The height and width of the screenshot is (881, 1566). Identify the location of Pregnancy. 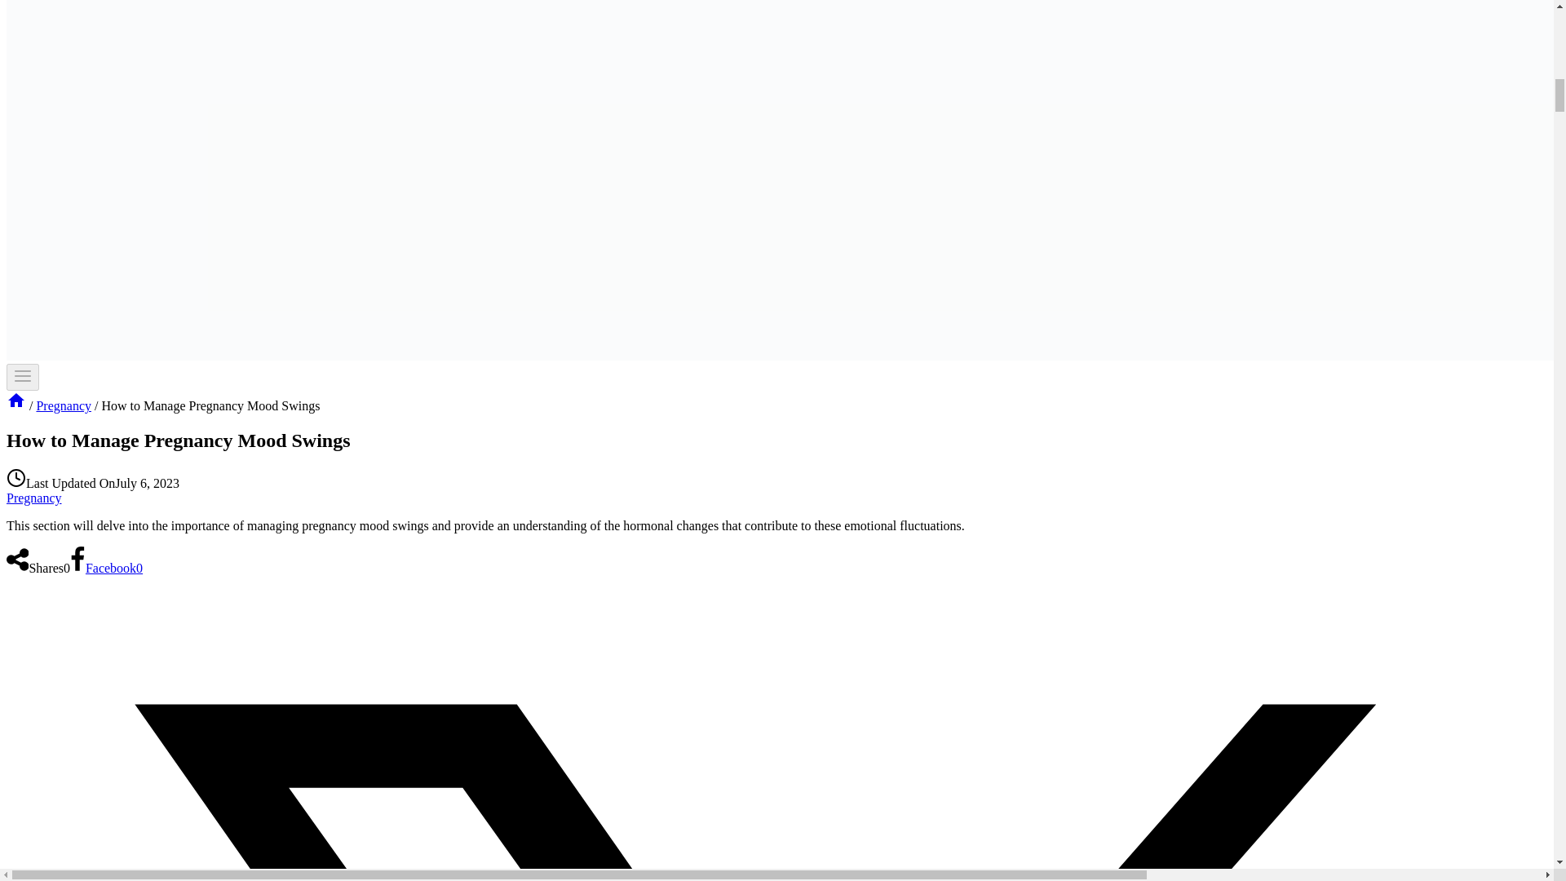
(64, 406).